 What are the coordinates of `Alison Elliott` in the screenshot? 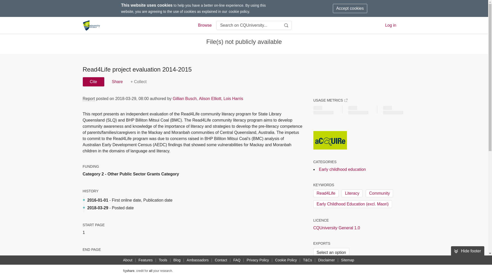 It's located at (210, 98).